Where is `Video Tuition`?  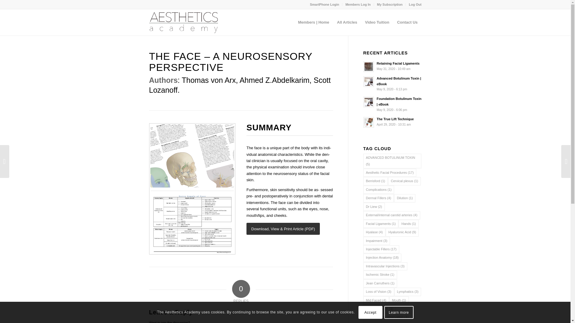
Video Tuition is located at coordinates (377, 22).